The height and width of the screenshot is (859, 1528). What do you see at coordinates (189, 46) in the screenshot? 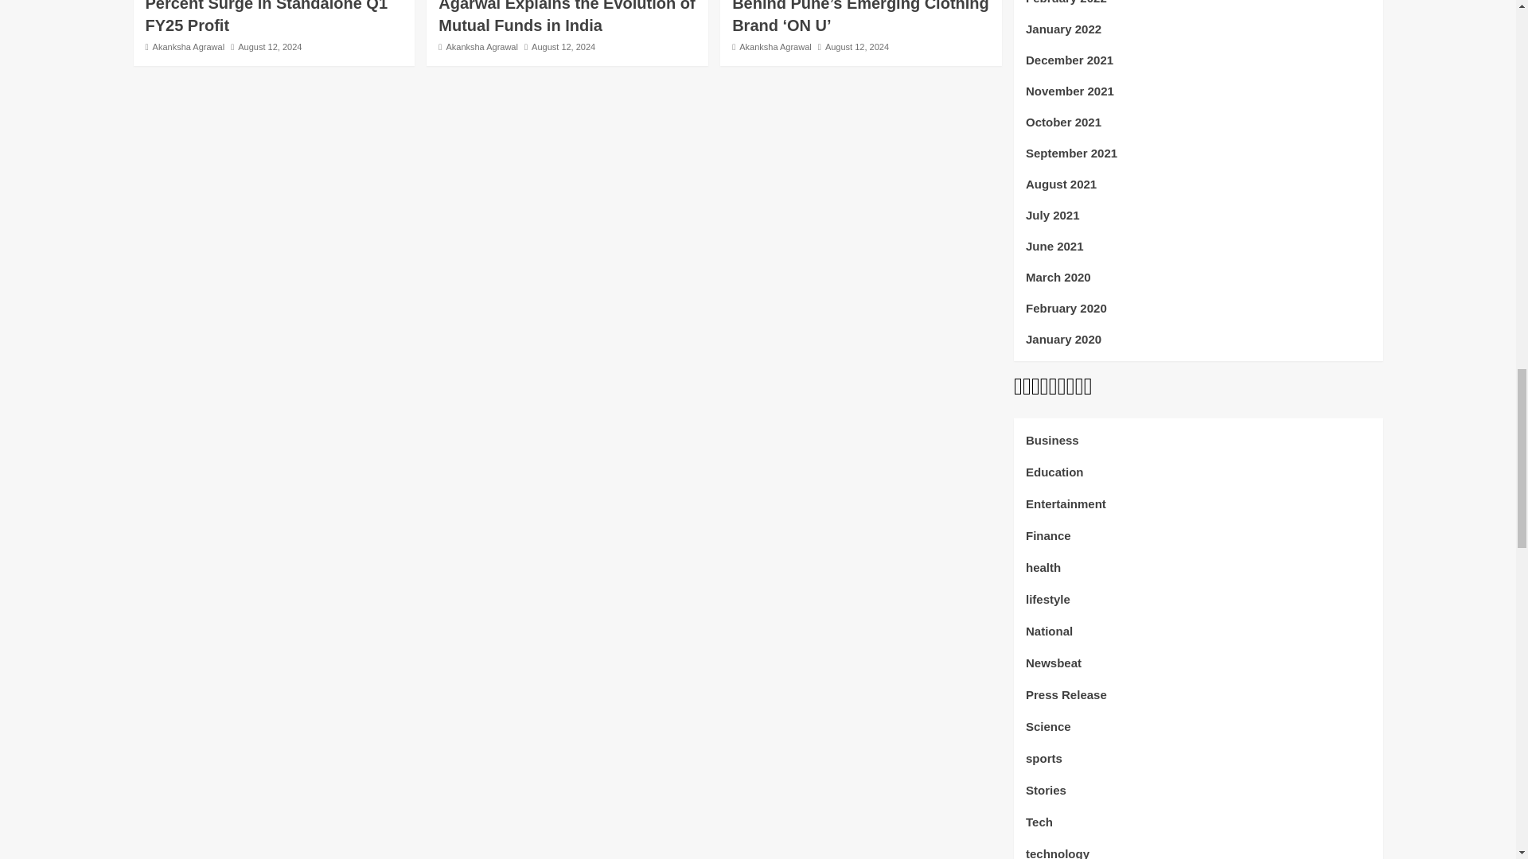
I see `Akanksha Agrawal` at bounding box center [189, 46].